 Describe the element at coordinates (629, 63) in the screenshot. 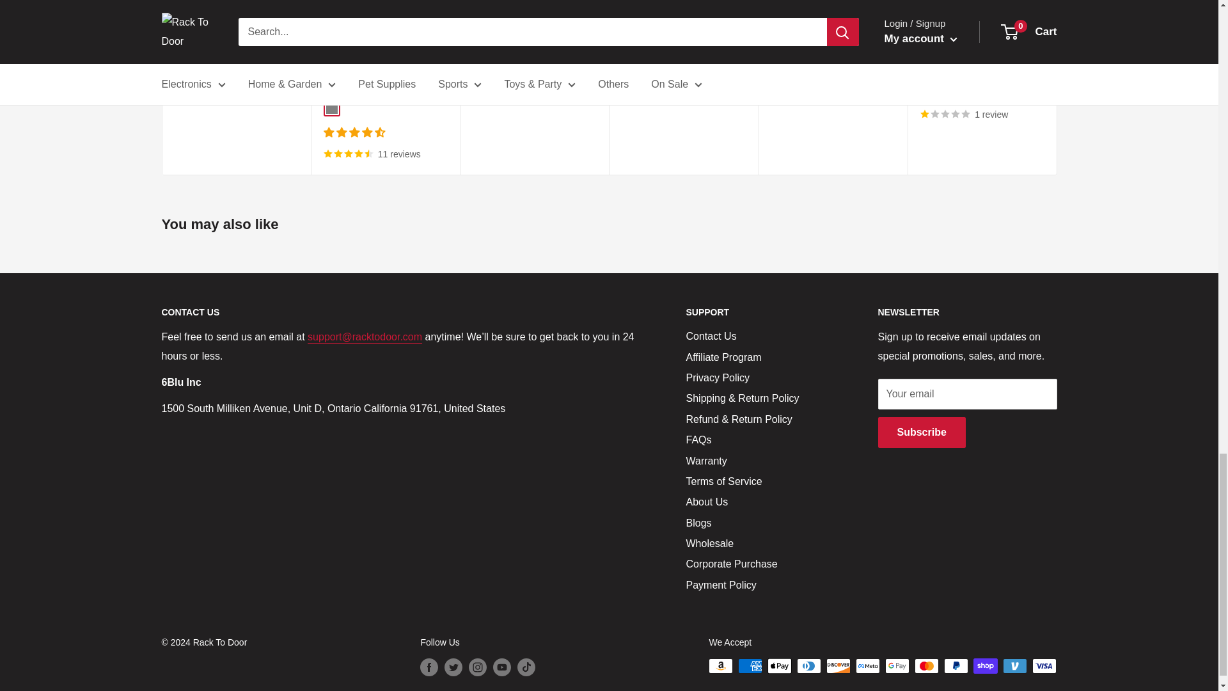

I see `Black` at that location.